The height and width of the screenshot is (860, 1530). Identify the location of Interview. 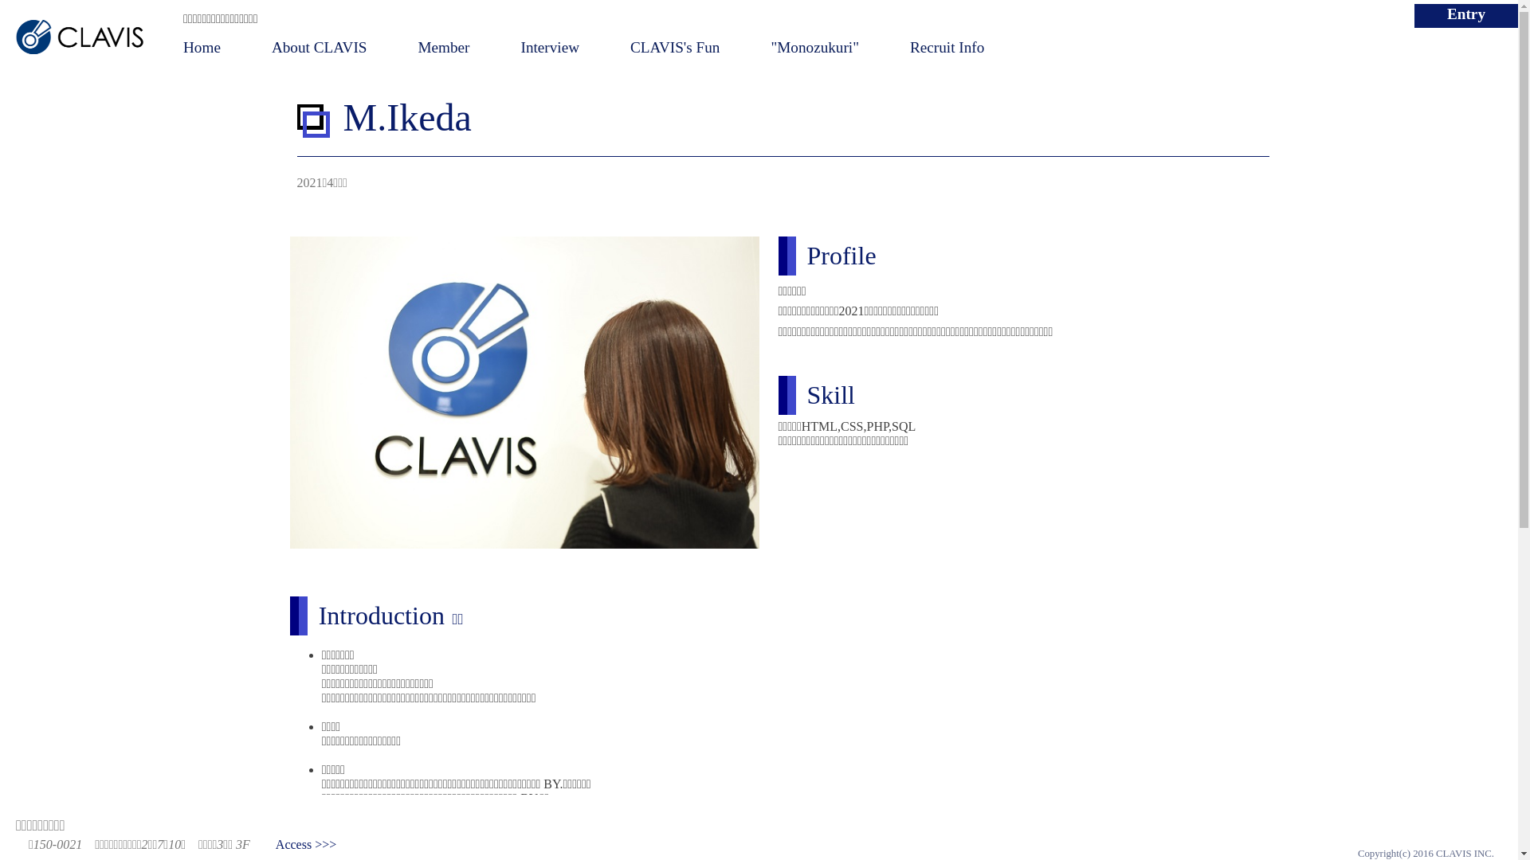
(551, 48).